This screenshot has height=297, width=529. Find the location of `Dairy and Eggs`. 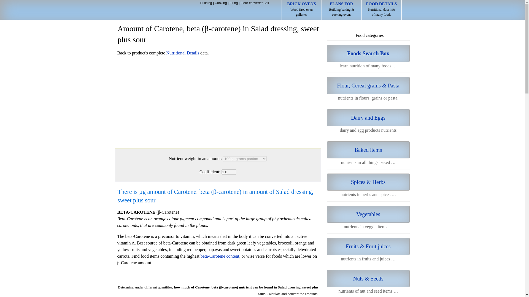

Dairy and Eggs is located at coordinates (368, 118).